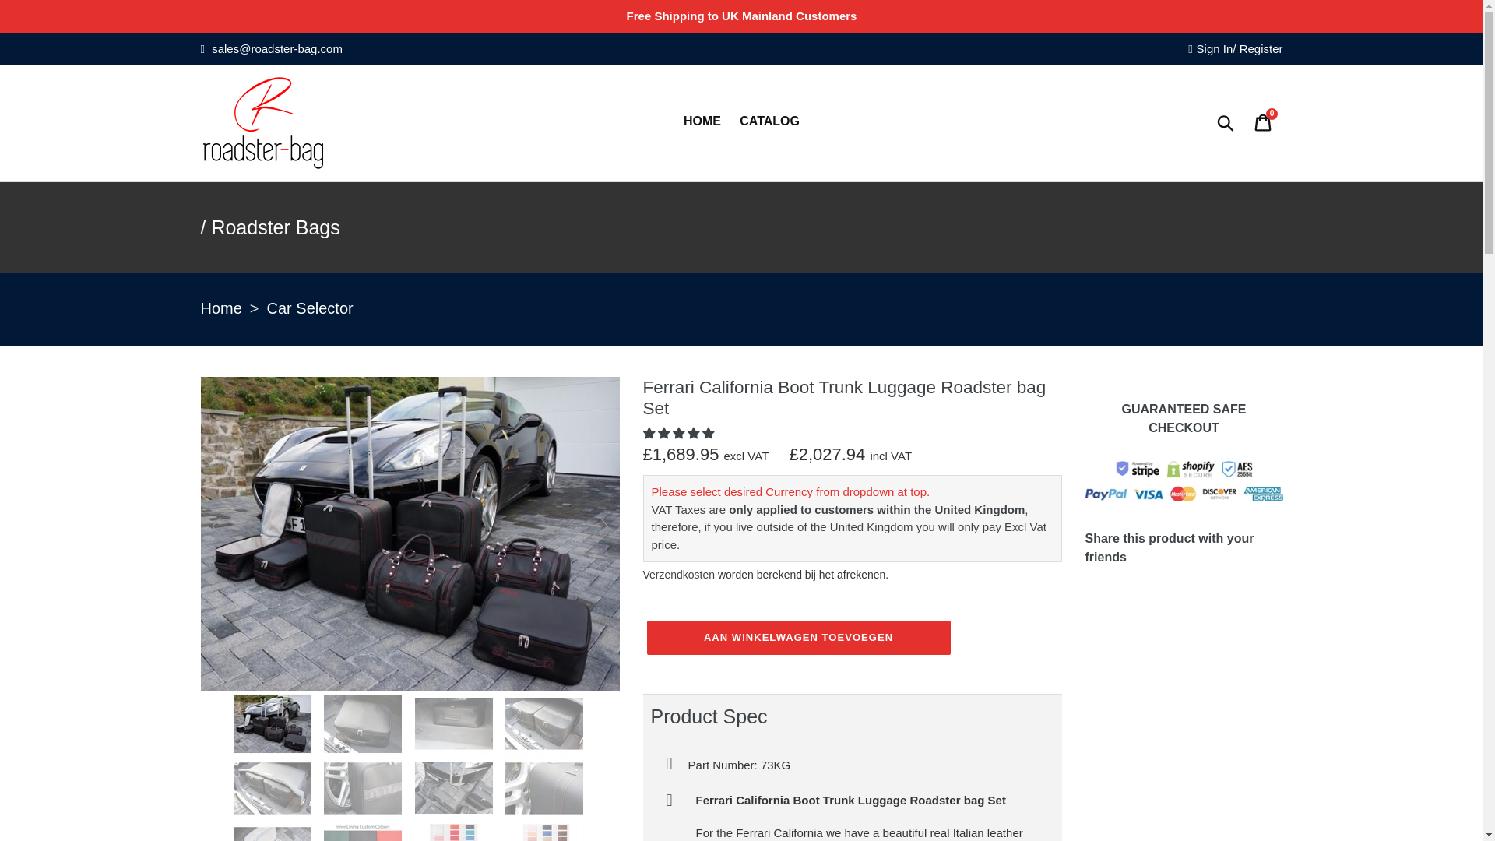  What do you see at coordinates (545, 723) in the screenshot?
I see `Ferrari California Boot Trunk Luggage Roadster bag Set` at bounding box center [545, 723].